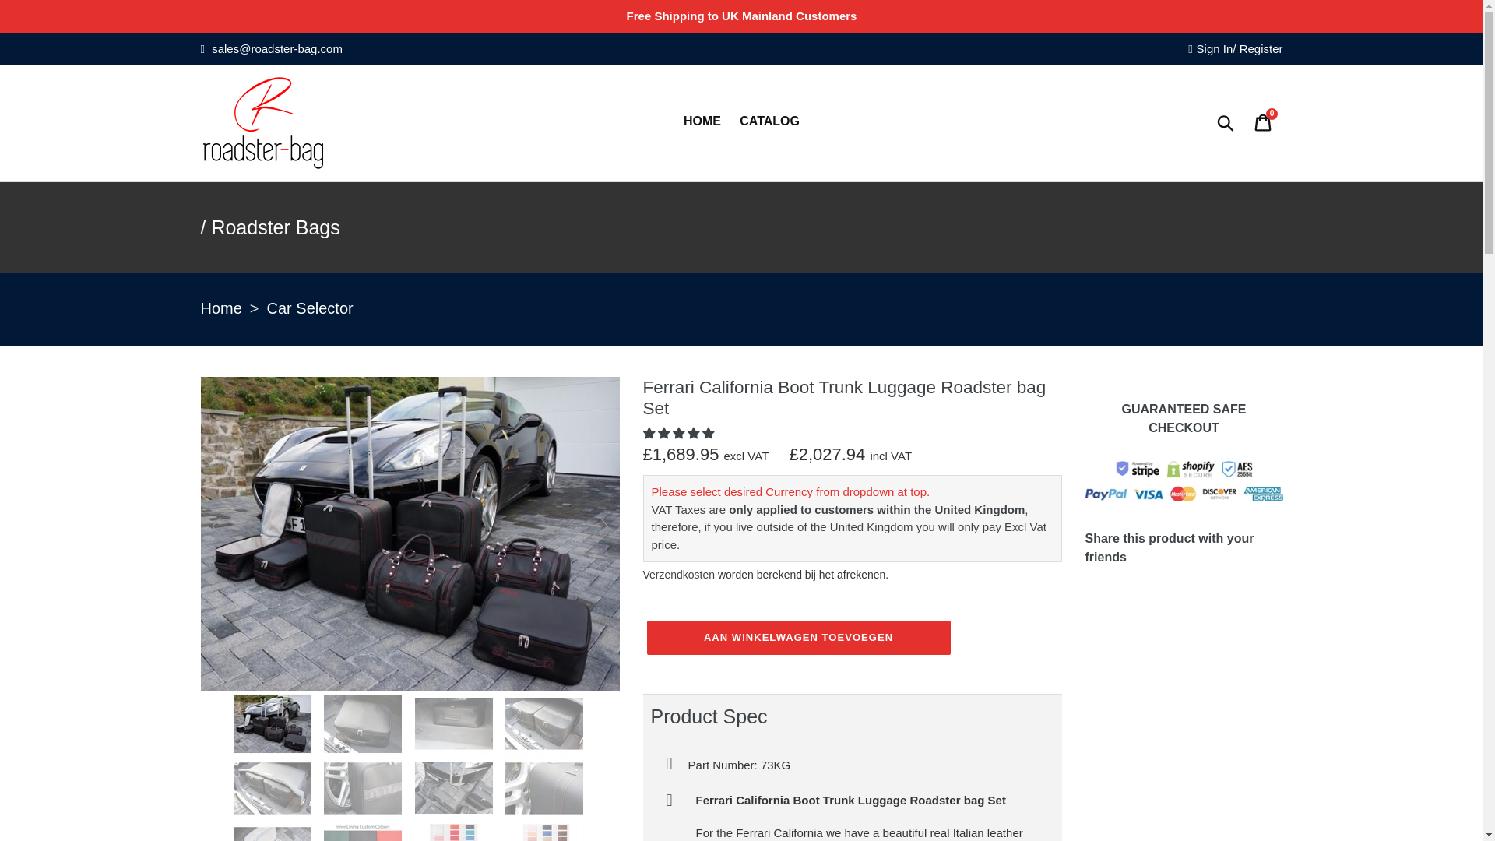  What do you see at coordinates (545, 723) in the screenshot?
I see `Ferrari California Boot Trunk Luggage Roadster bag Set` at bounding box center [545, 723].